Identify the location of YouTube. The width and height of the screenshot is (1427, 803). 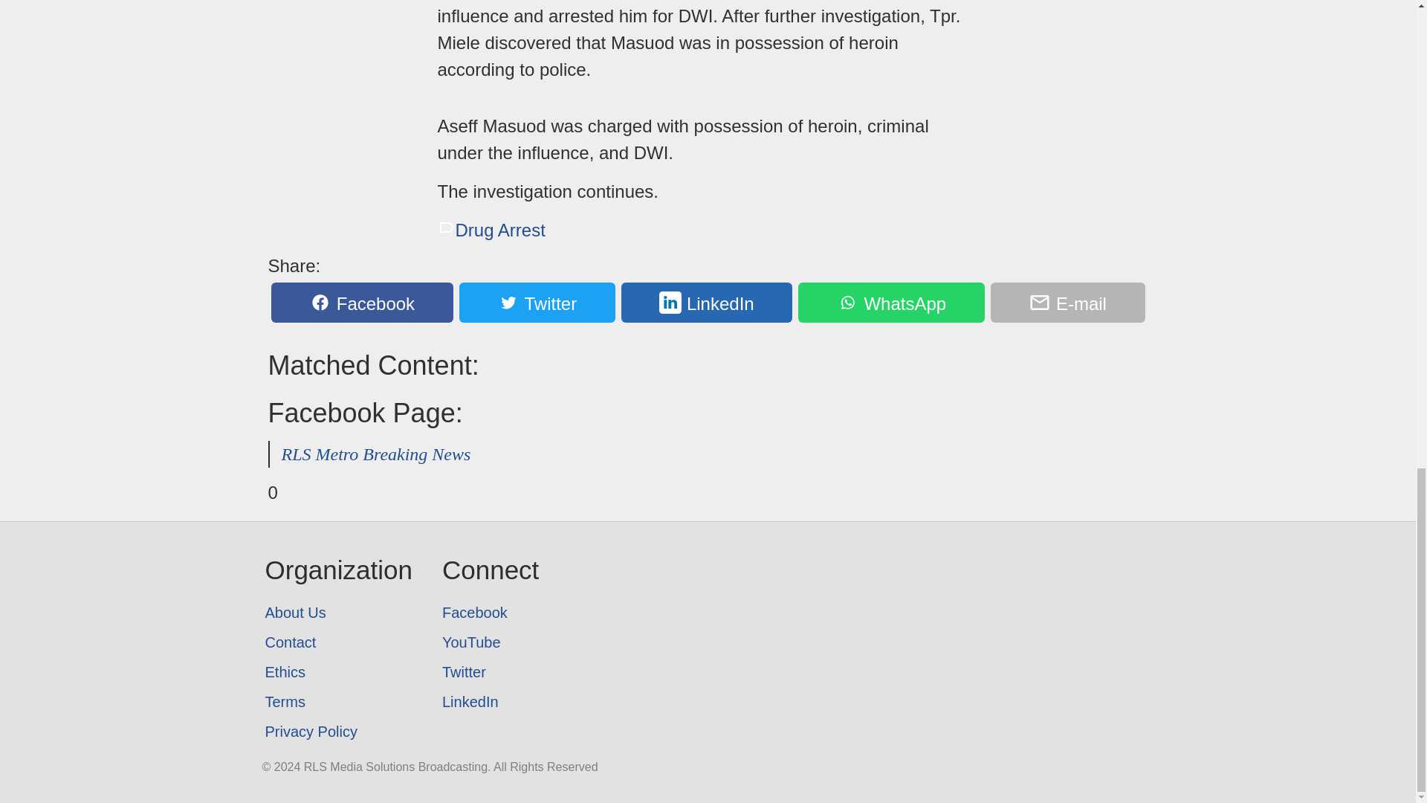
(491, 642).